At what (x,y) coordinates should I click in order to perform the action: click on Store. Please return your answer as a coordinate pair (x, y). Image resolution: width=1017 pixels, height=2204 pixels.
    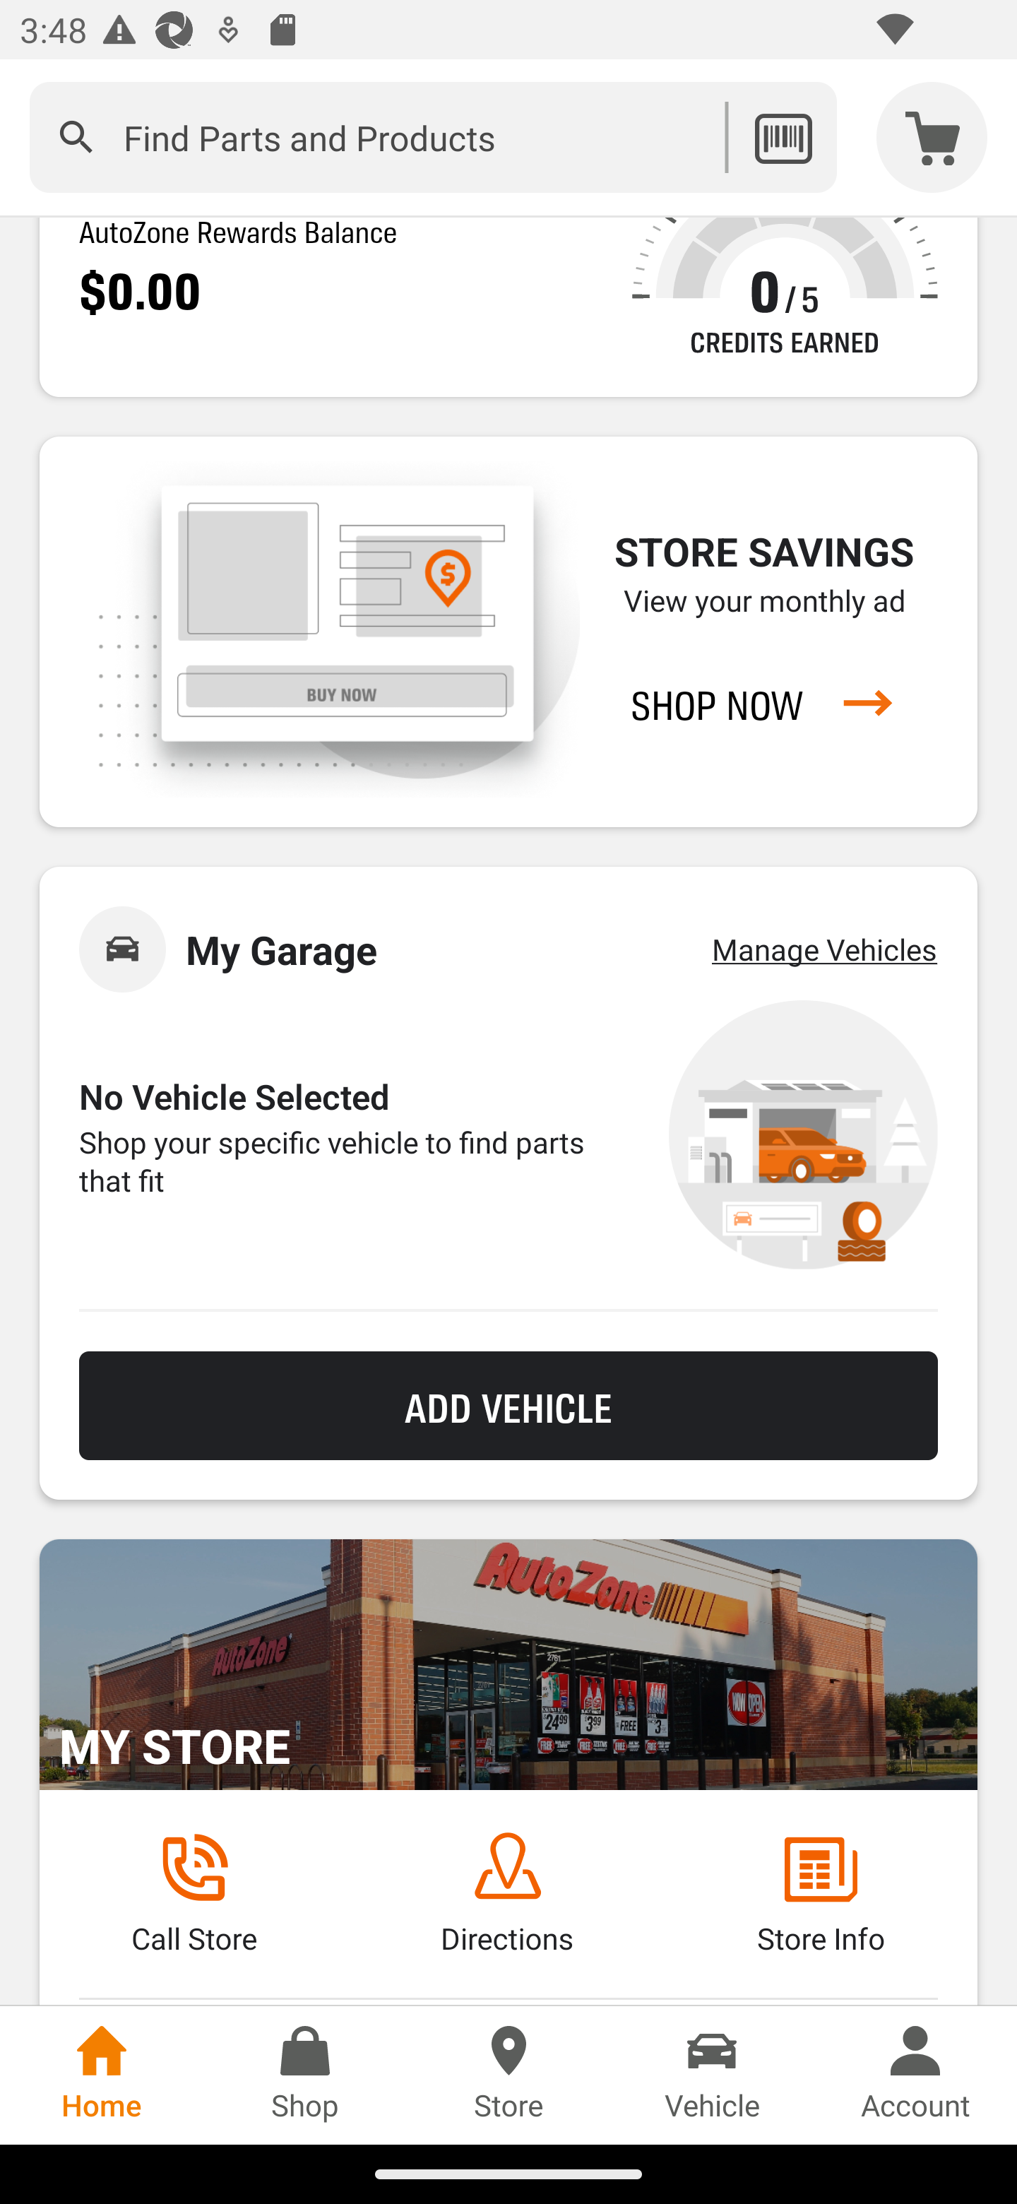
    Looking at the image, I should click on (509, 2075).